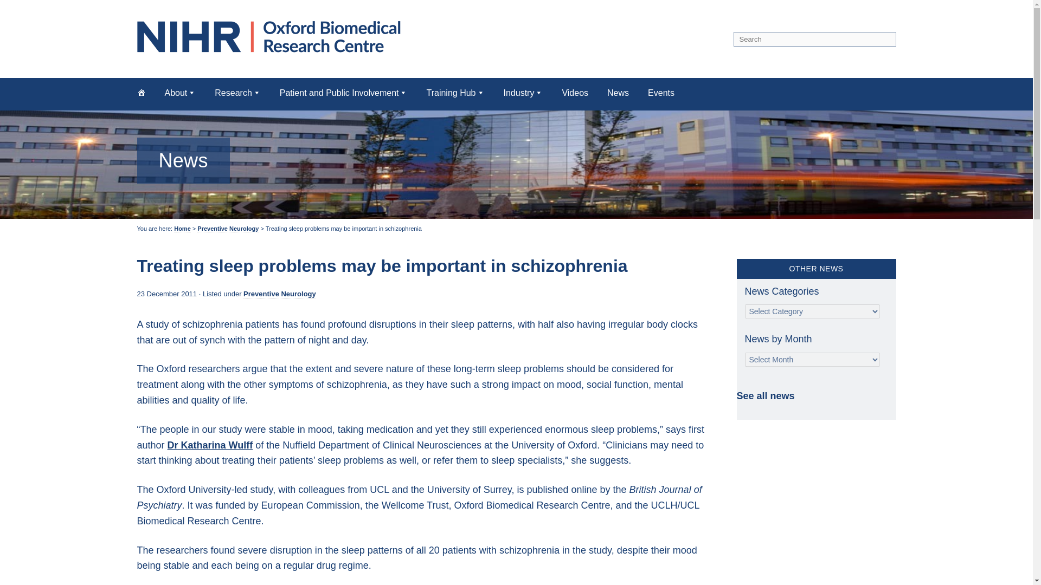 The image size is (1041, 585). What do you see at coordinates (454, 92) in the screenshot?
I see `Training Hub` at bounding box center [454, 92].